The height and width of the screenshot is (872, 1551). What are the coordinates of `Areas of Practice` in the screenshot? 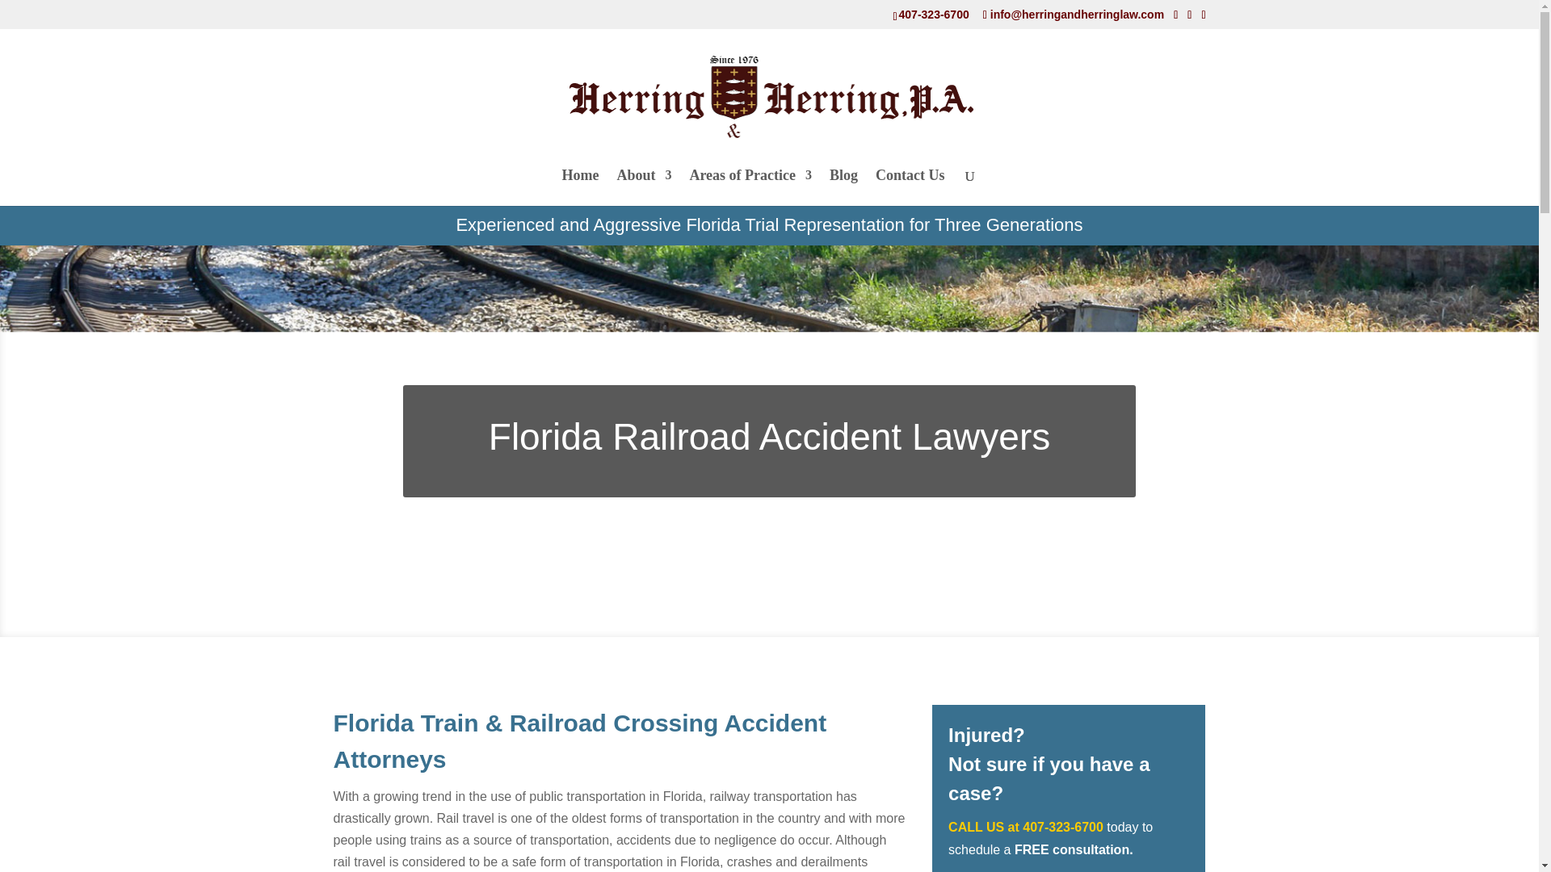 It's located at (750, 187).